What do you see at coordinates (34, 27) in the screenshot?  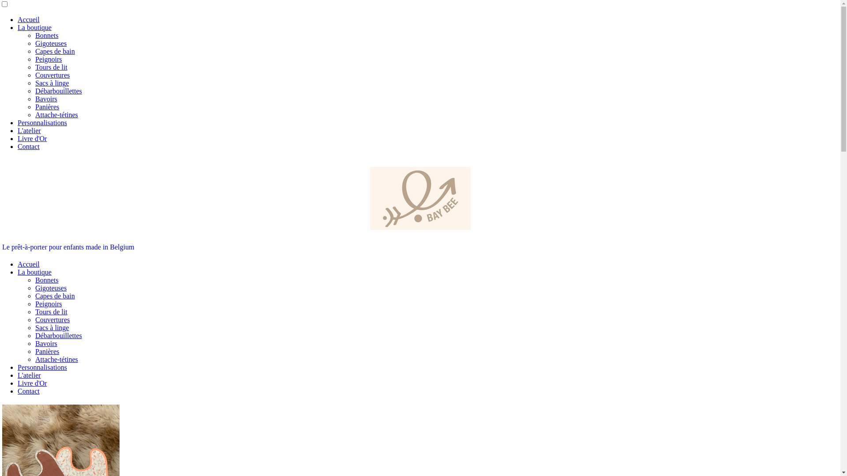 I see `La boutique` at bounding box center [34, 27].